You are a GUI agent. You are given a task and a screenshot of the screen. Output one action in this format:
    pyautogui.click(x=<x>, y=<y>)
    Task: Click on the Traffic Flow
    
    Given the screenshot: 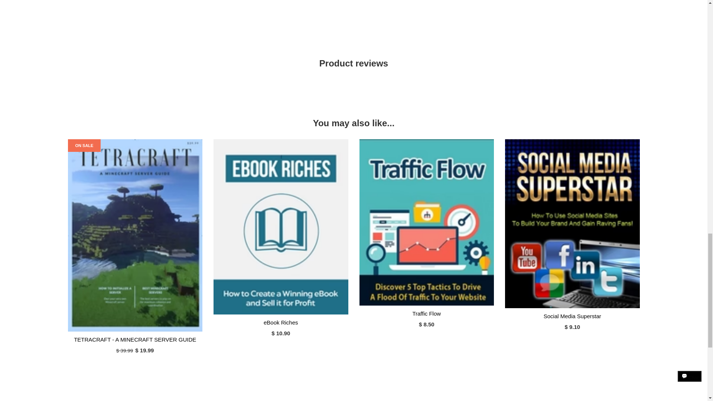 What is the action you would take?
    pyautogui.click(x=426, y=313)
    